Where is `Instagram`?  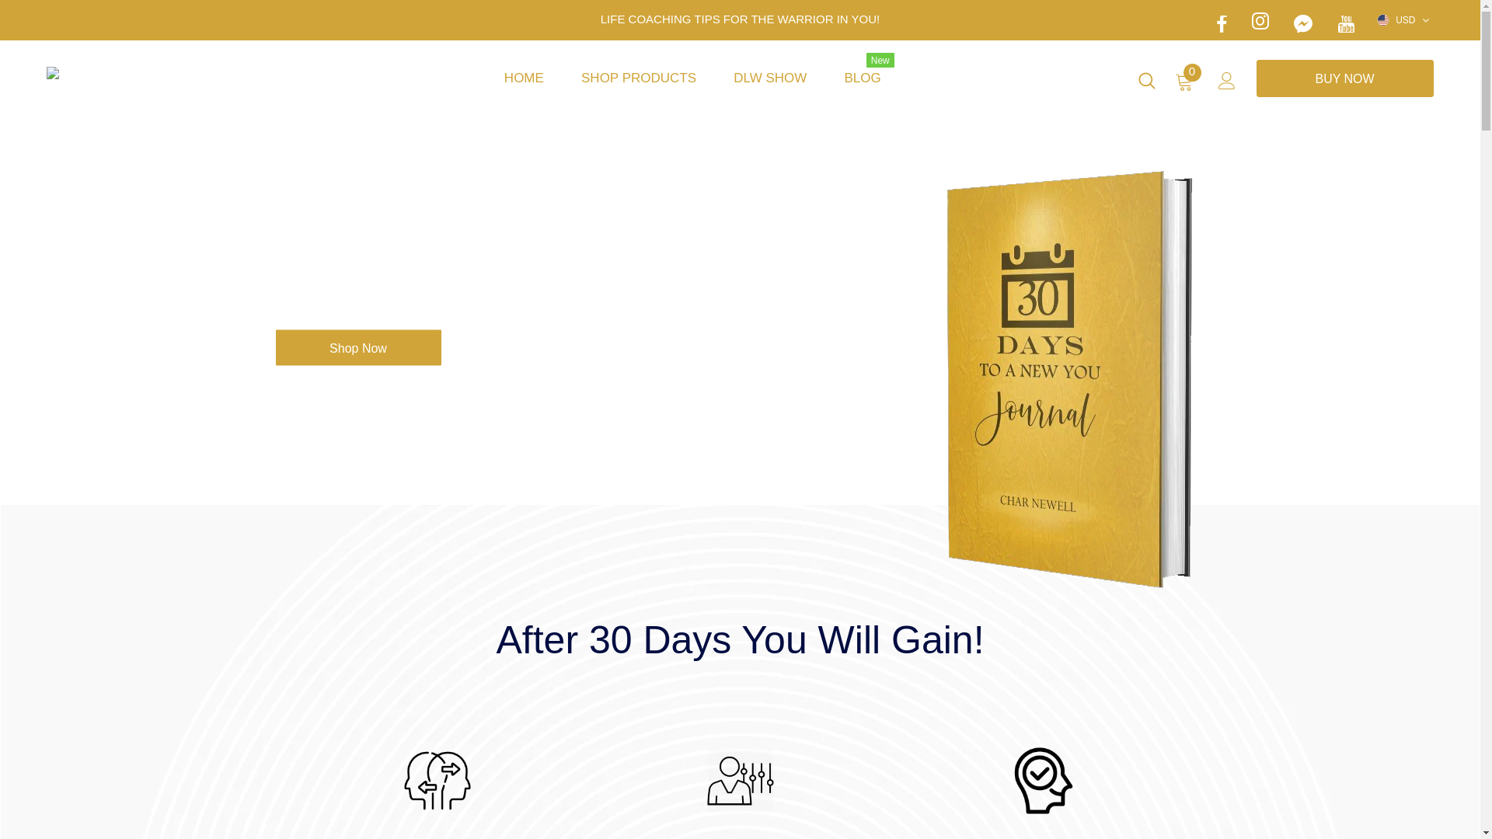 Instagram is located at coordinates (1260, 21).